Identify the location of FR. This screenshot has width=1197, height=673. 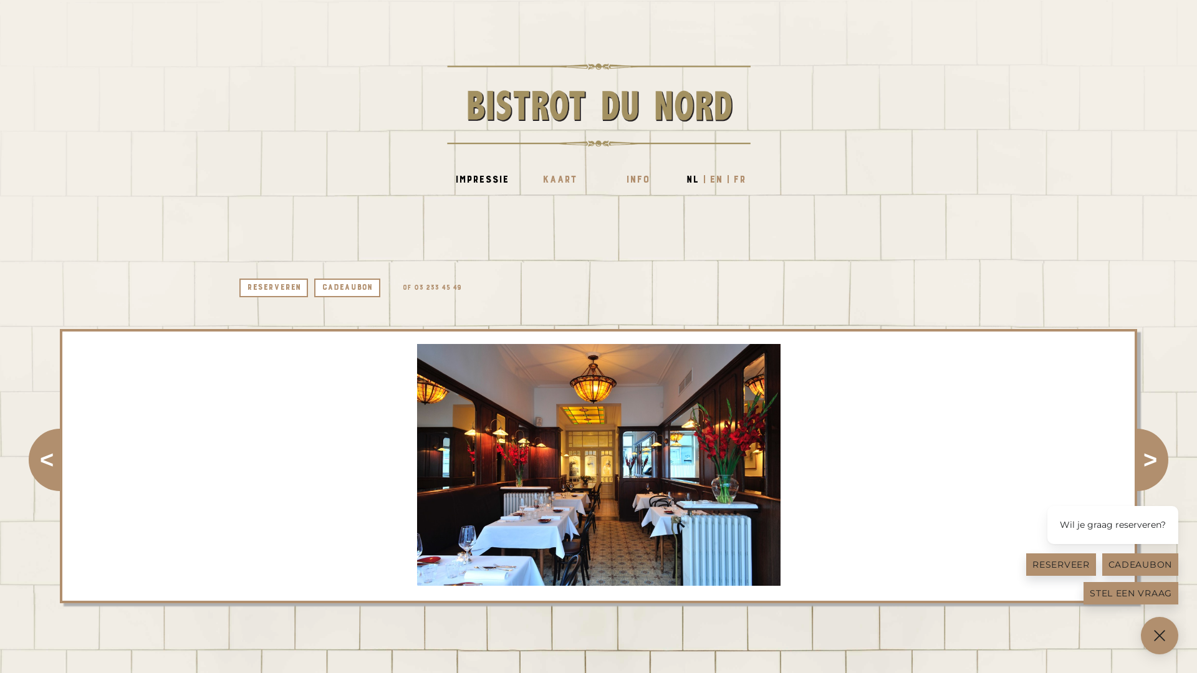
(739, 179).